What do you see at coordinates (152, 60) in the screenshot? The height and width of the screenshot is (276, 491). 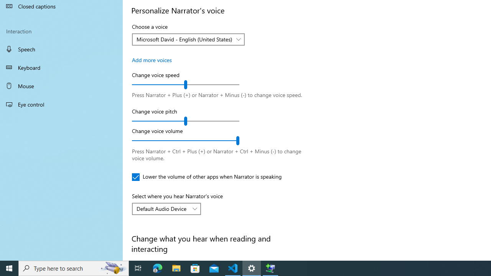 I see `Add more voices` at bounding box center [152, 60].